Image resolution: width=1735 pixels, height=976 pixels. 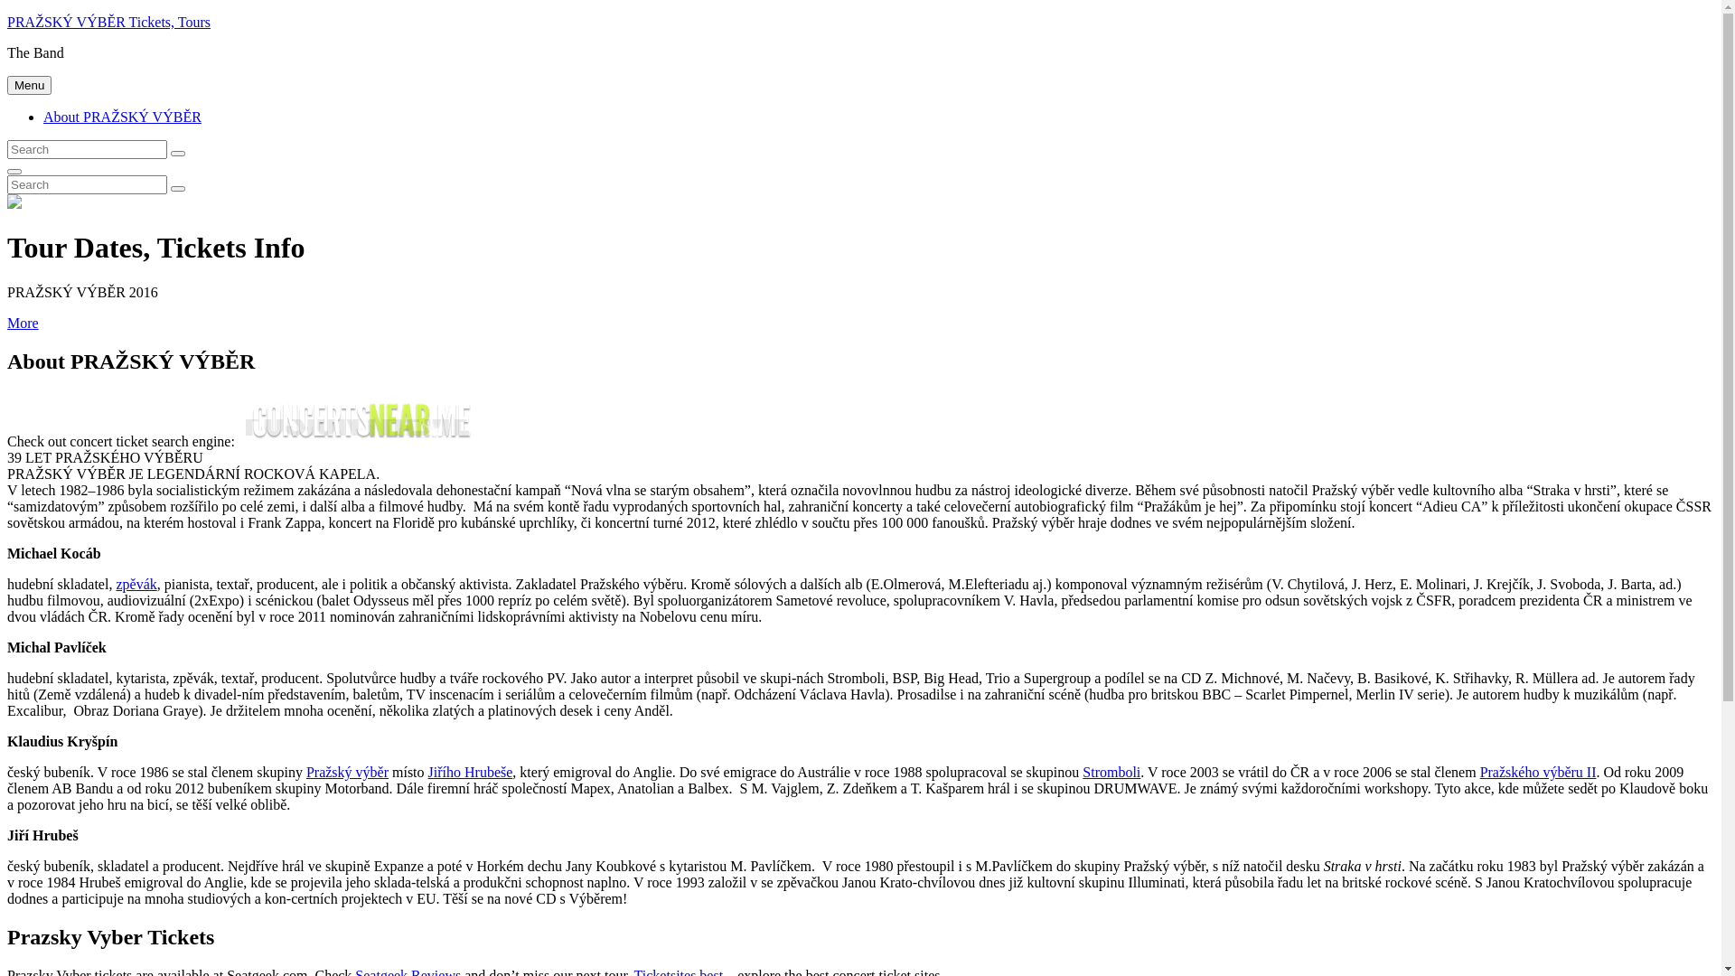 I want to click on Skip to content, so click(x=7, y=14).